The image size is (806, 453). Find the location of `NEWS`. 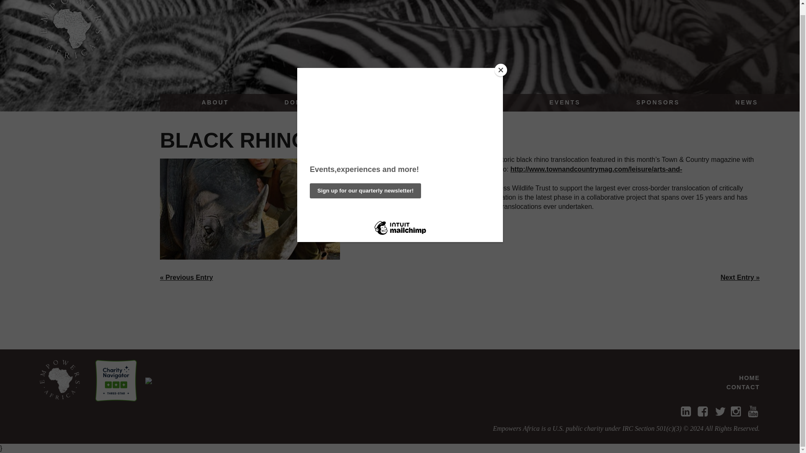

NEWS is located at coordinates (747, 102).